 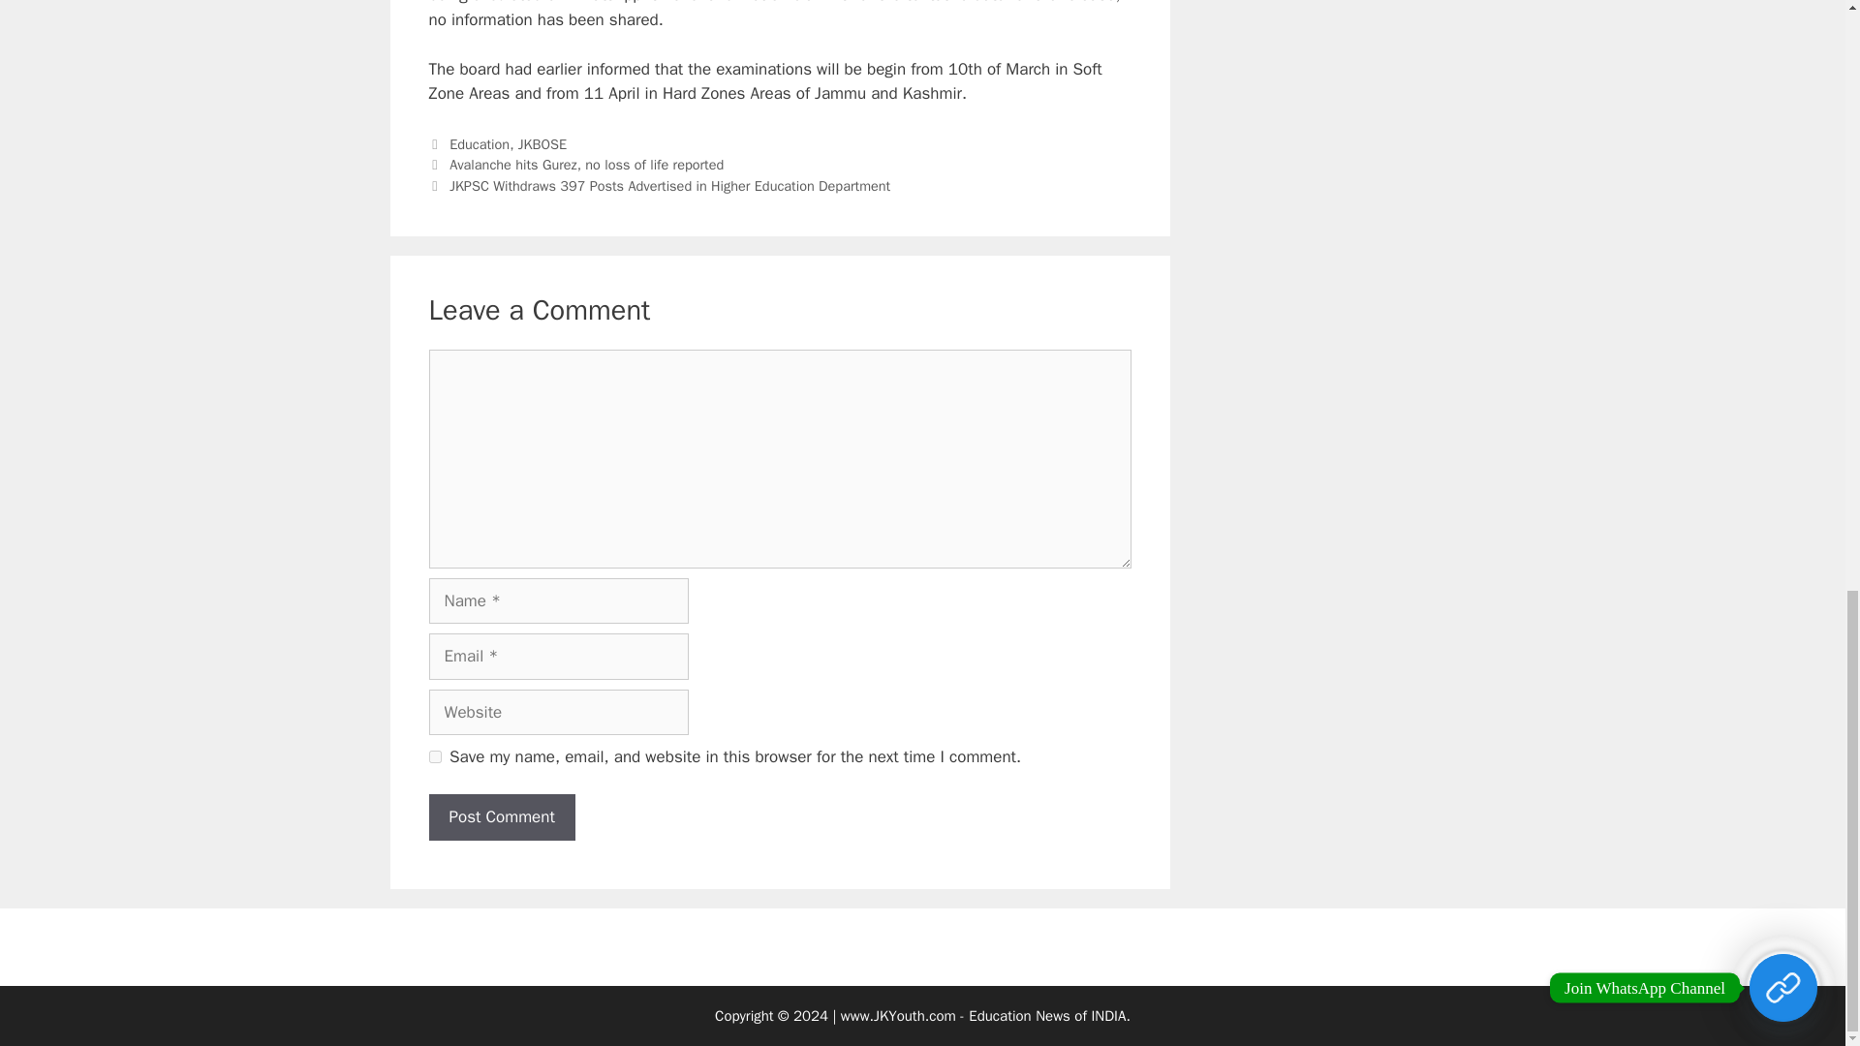 What do you see at coordinates (586, 165) in the screenshot?
I see `Avalanche hits Gurez, no loss of life reported` at bounding box center [586, 165].